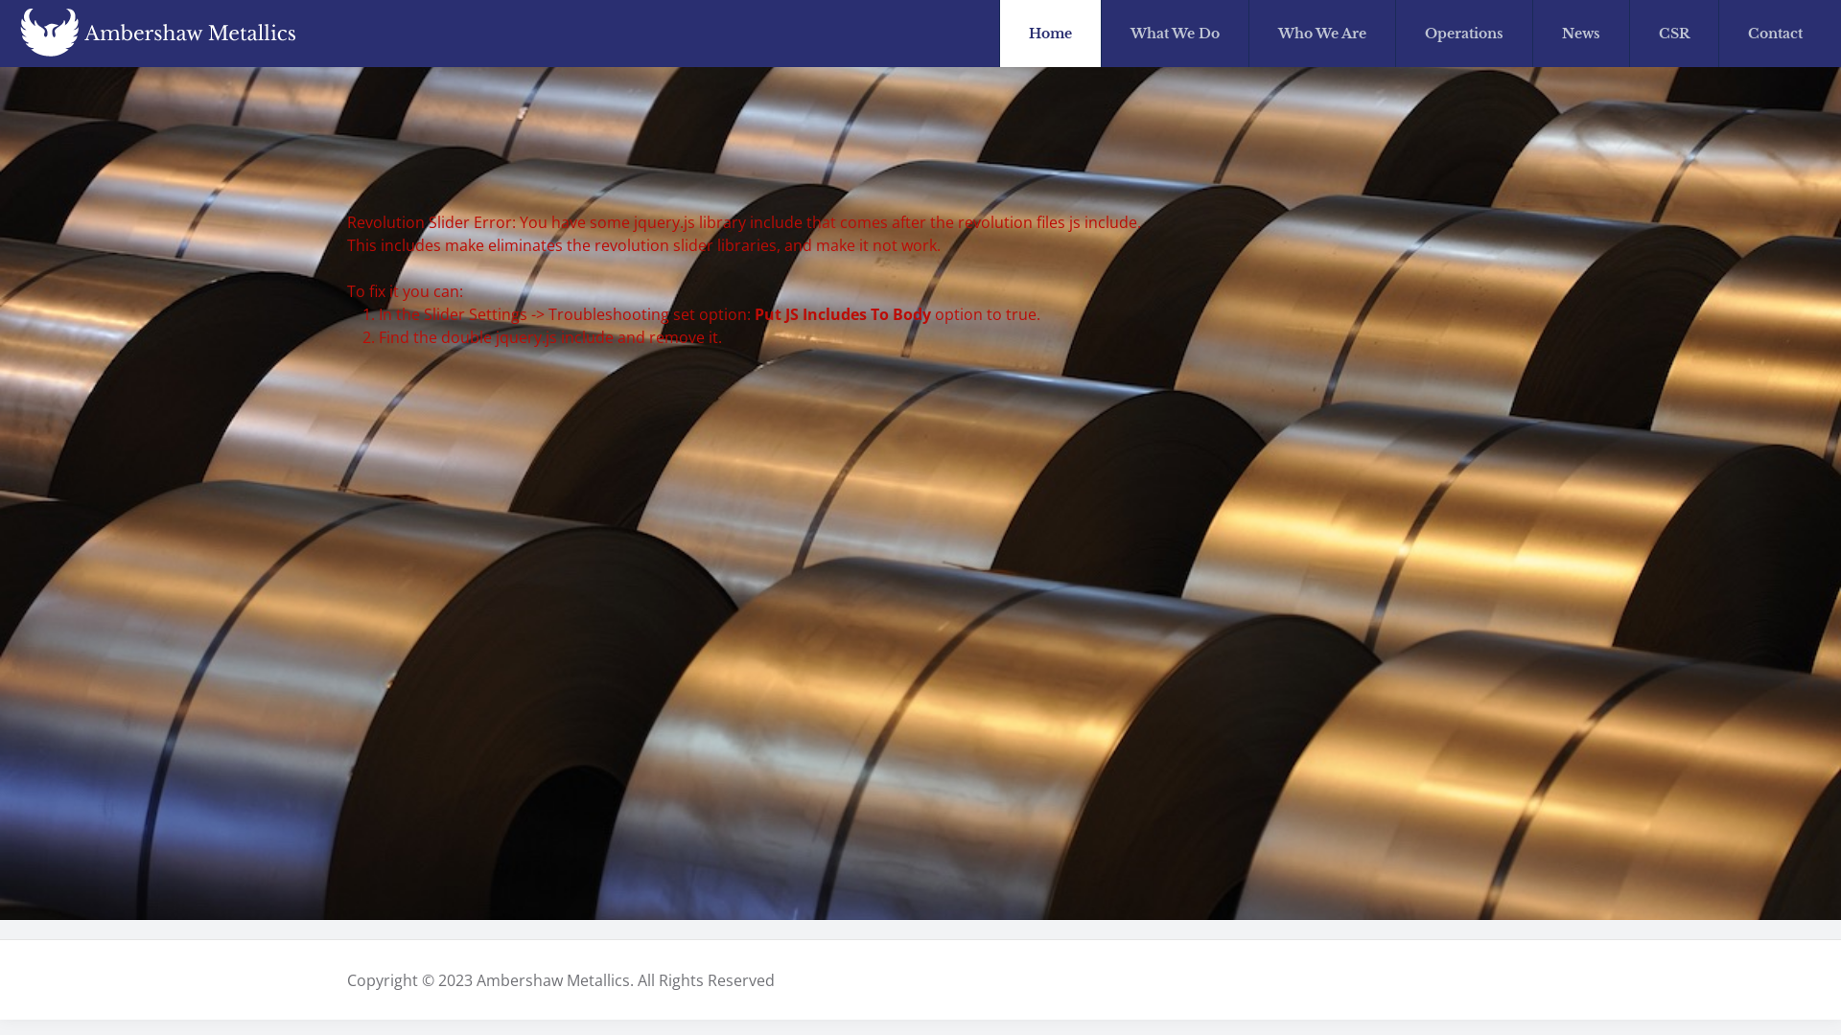 This screenshot has height=1035, width=1841. Describe the element at coordinates (1323, 34) in the screenshot. I see `Who We Are` at that location.